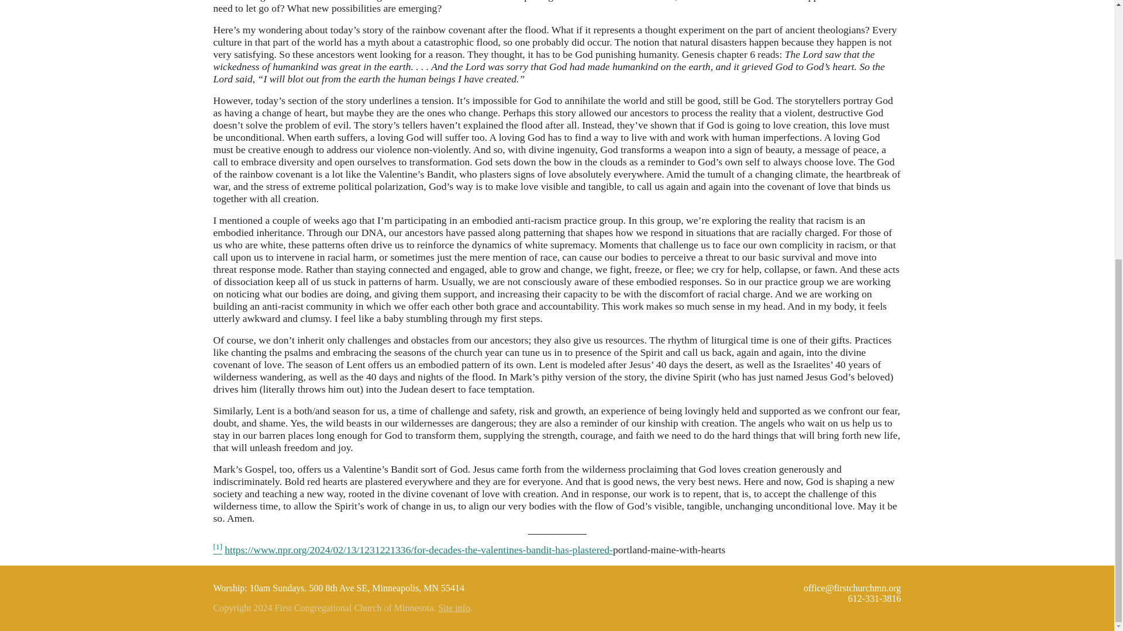 The image size is (1123, 631). Describe the element at coordinates (387, 588) in the screenshot. I see `500 8th Ave SE, Minneapolis, MN 55414` at that location.